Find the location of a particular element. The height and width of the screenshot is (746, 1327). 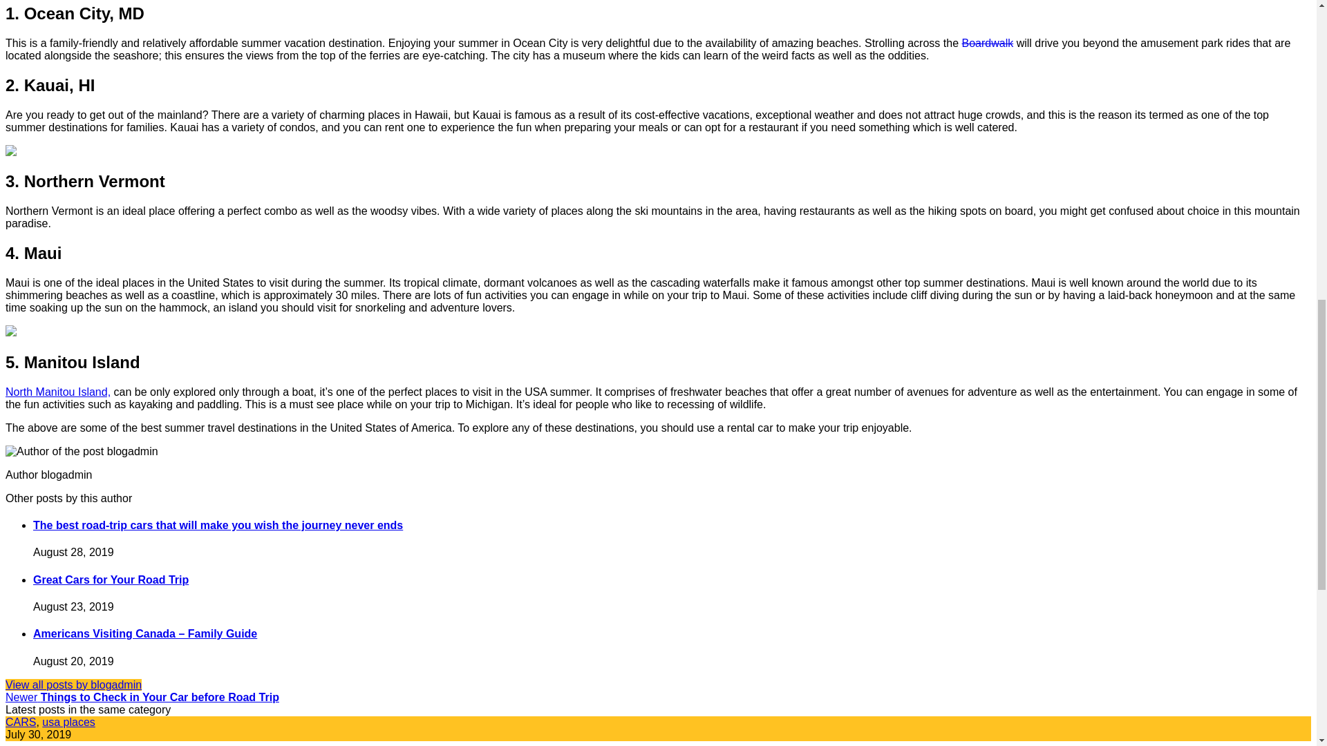

Newer Things to Check in Your Car before Road Trip is located at coordinates (142, 698).